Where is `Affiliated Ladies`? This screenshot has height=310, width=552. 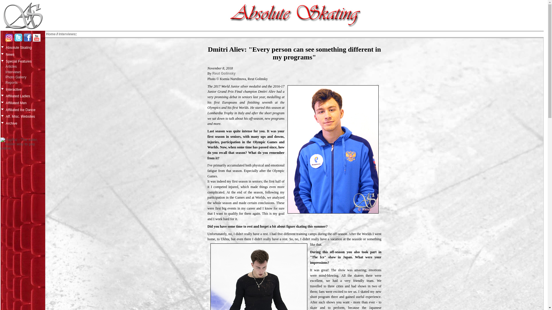
Affiliated Ladies is located at coordinates (25, 95).